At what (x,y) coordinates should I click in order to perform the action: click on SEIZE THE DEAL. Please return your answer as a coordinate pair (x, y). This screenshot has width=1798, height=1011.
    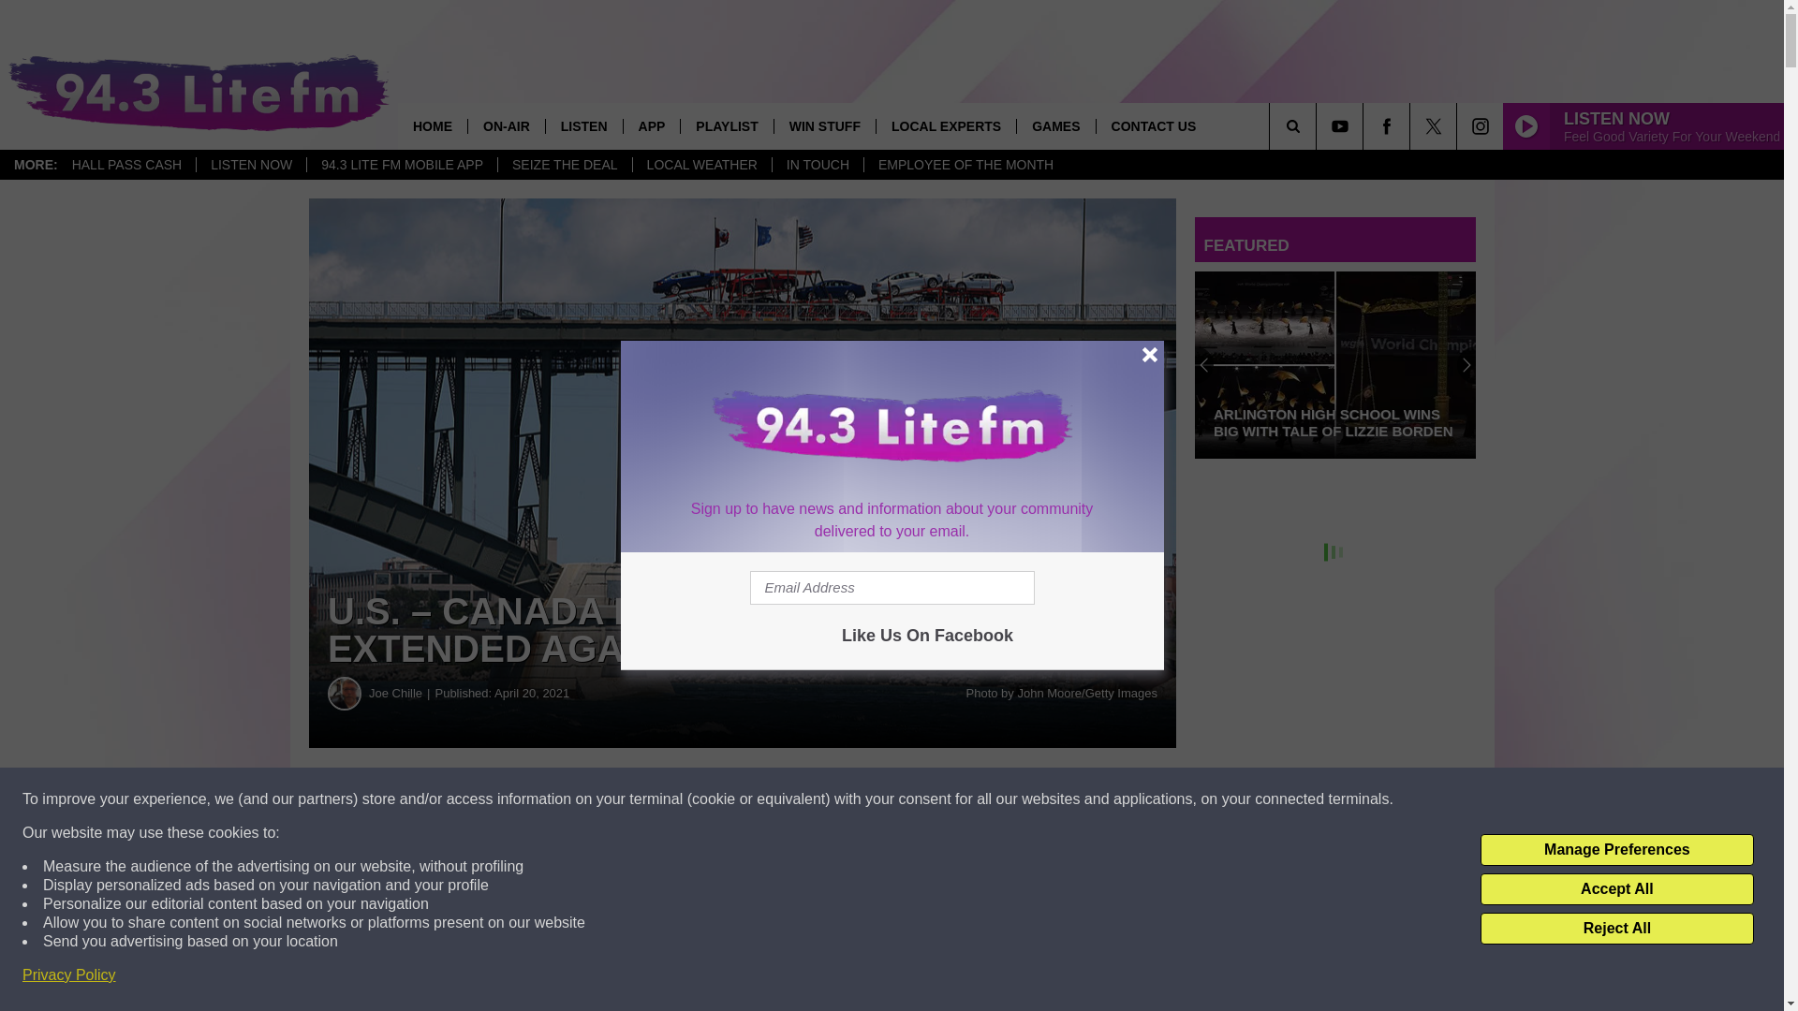
    Looking at the image, I should click on (565, 165).